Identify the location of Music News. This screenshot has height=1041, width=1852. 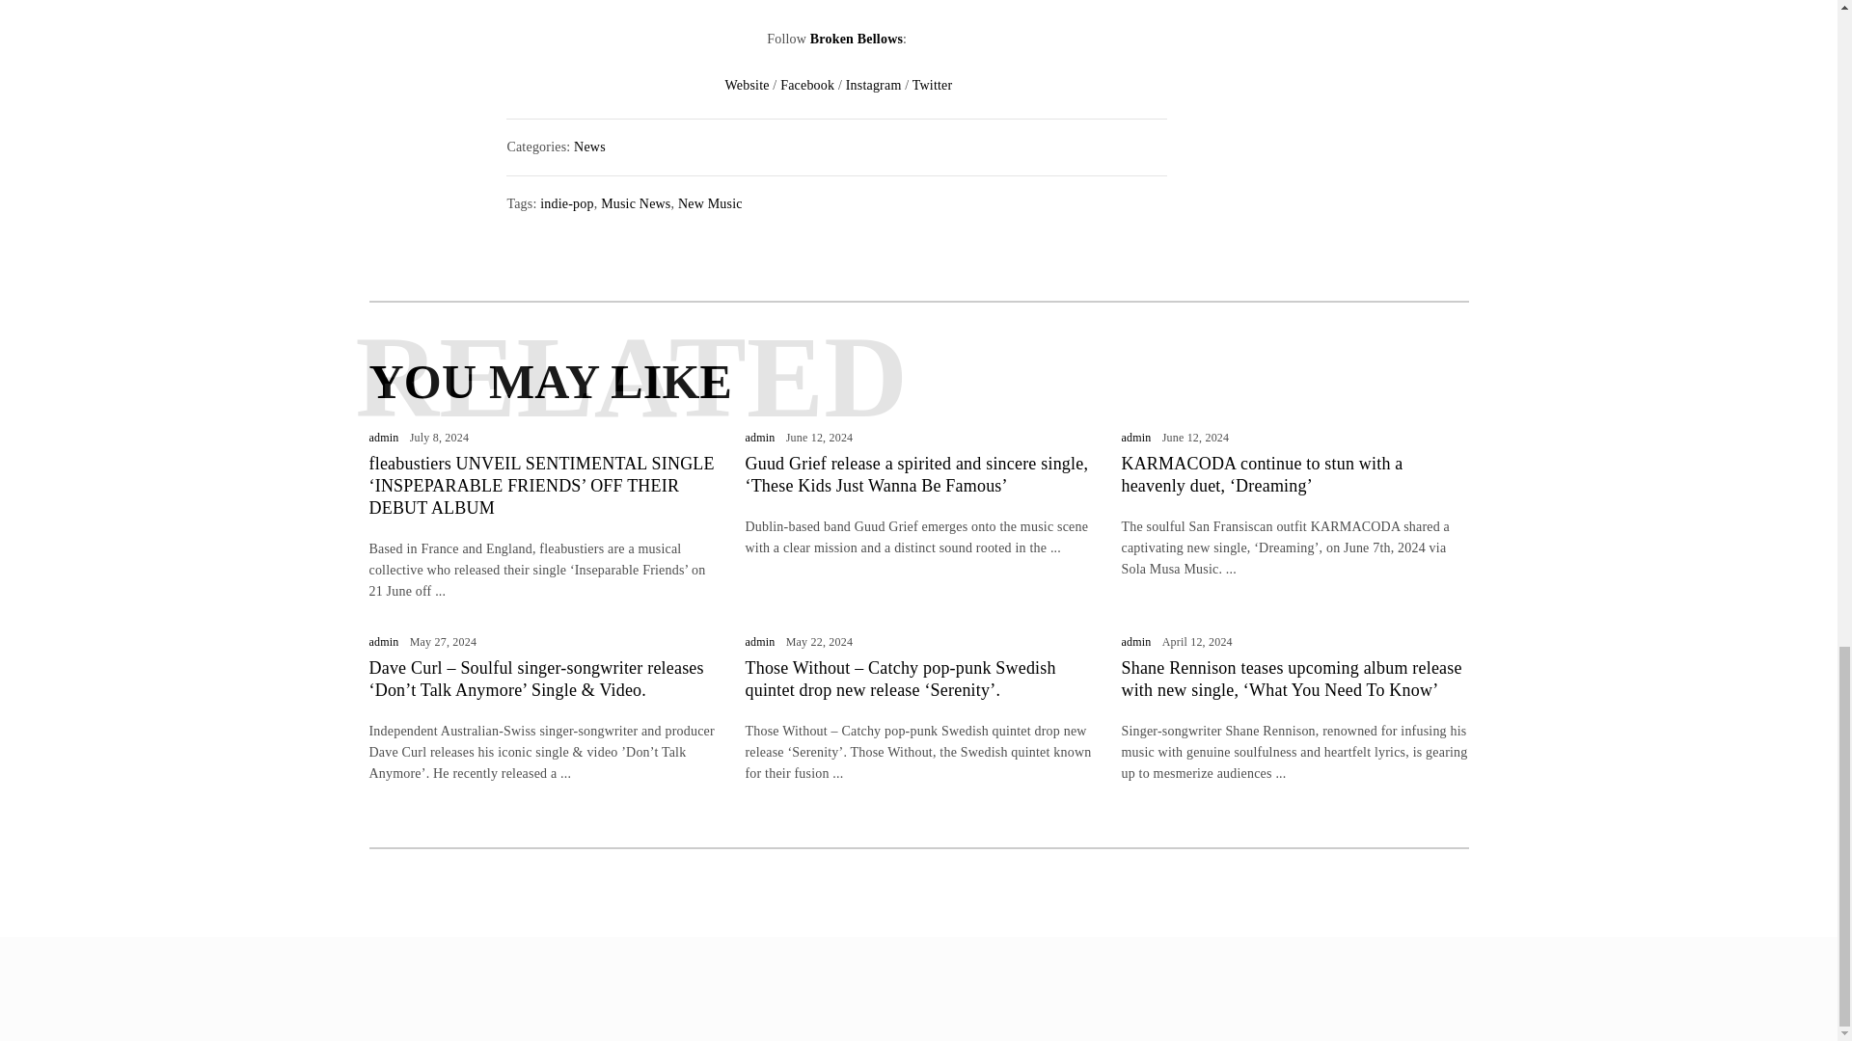
(635, 204).